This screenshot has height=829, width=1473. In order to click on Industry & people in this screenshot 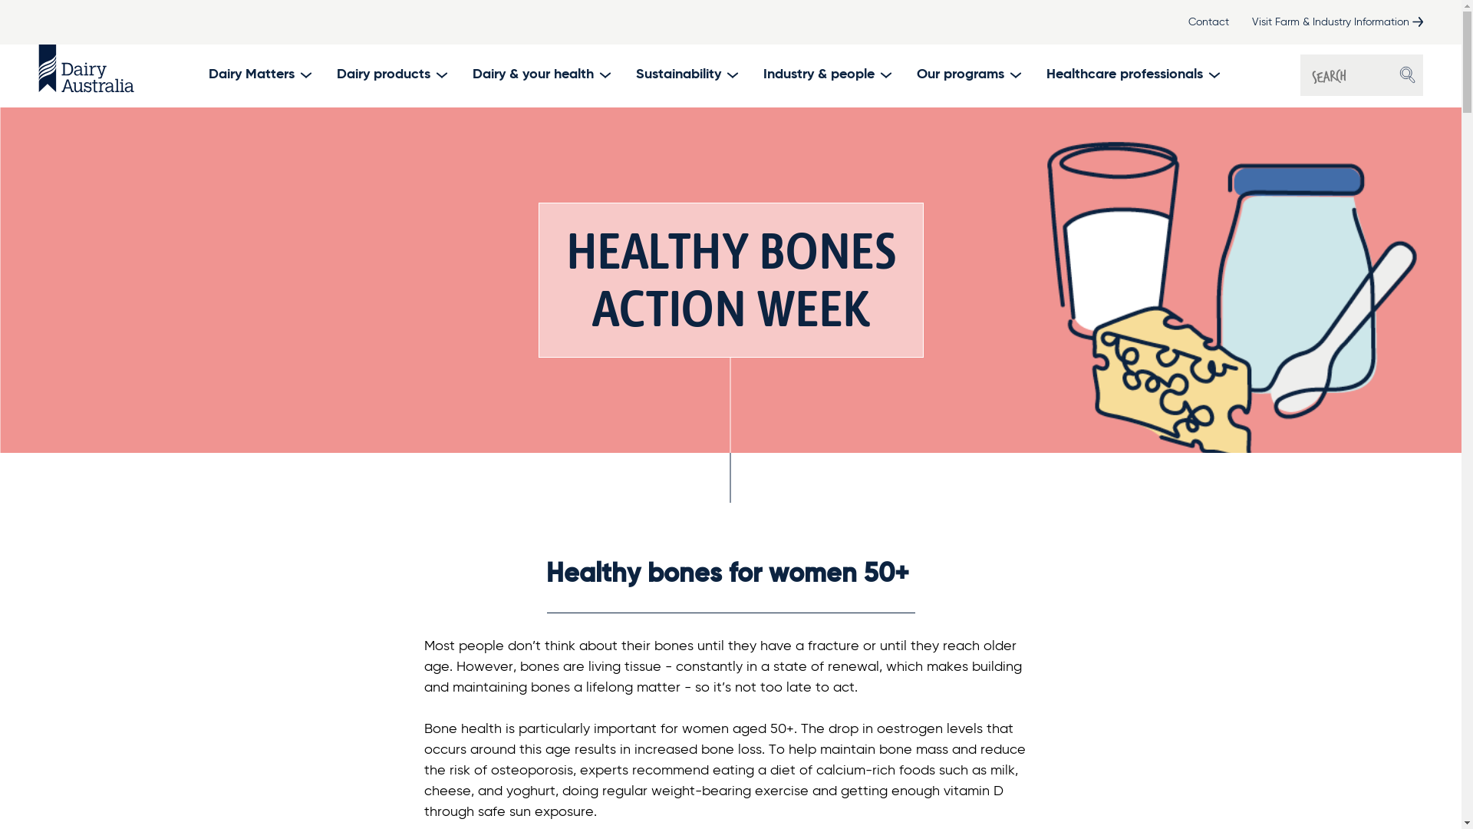, I will do `click(827, 75)`.